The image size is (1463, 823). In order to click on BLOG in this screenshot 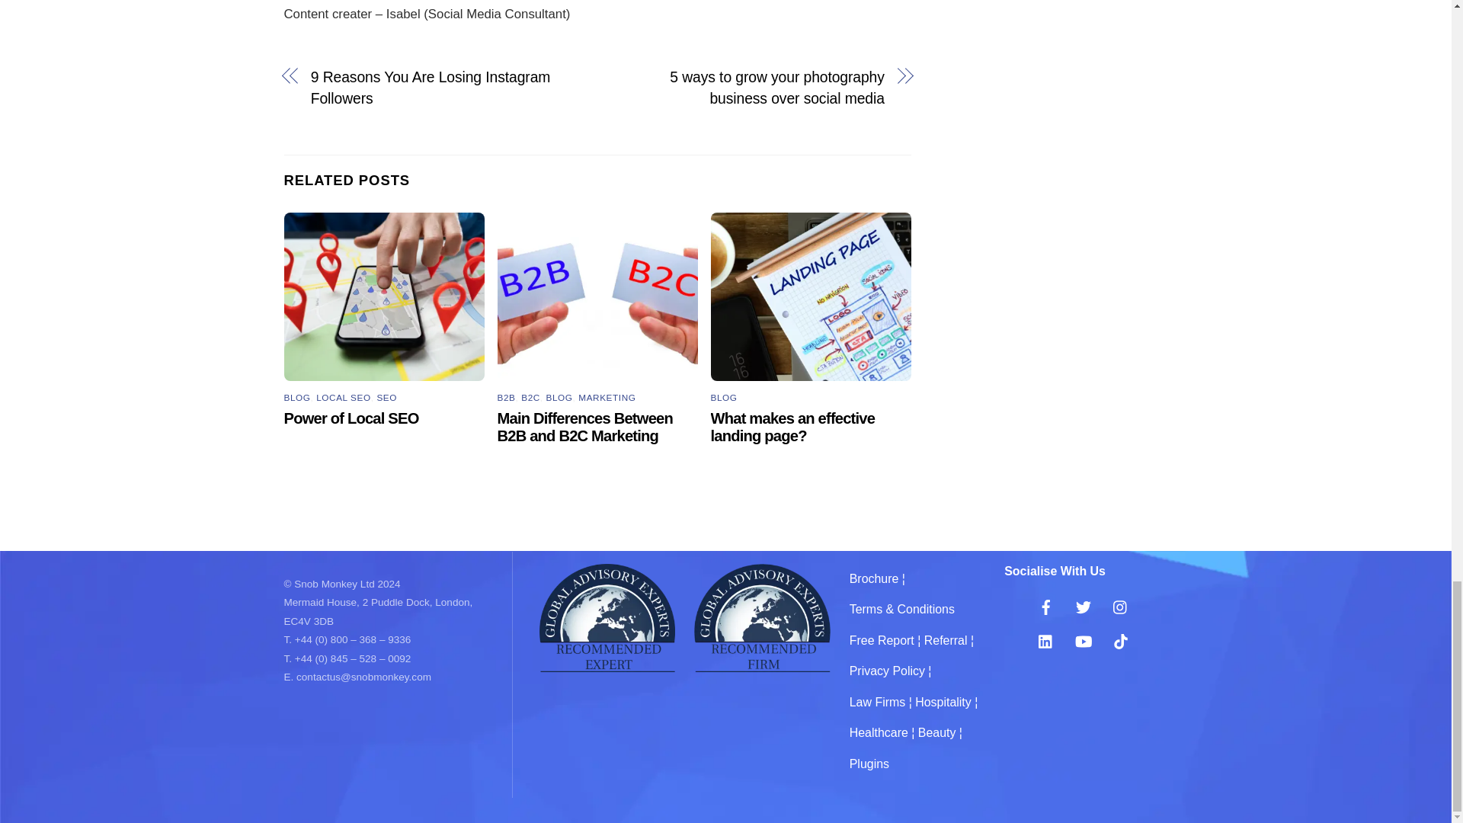, I will do `click(559, 398)`.